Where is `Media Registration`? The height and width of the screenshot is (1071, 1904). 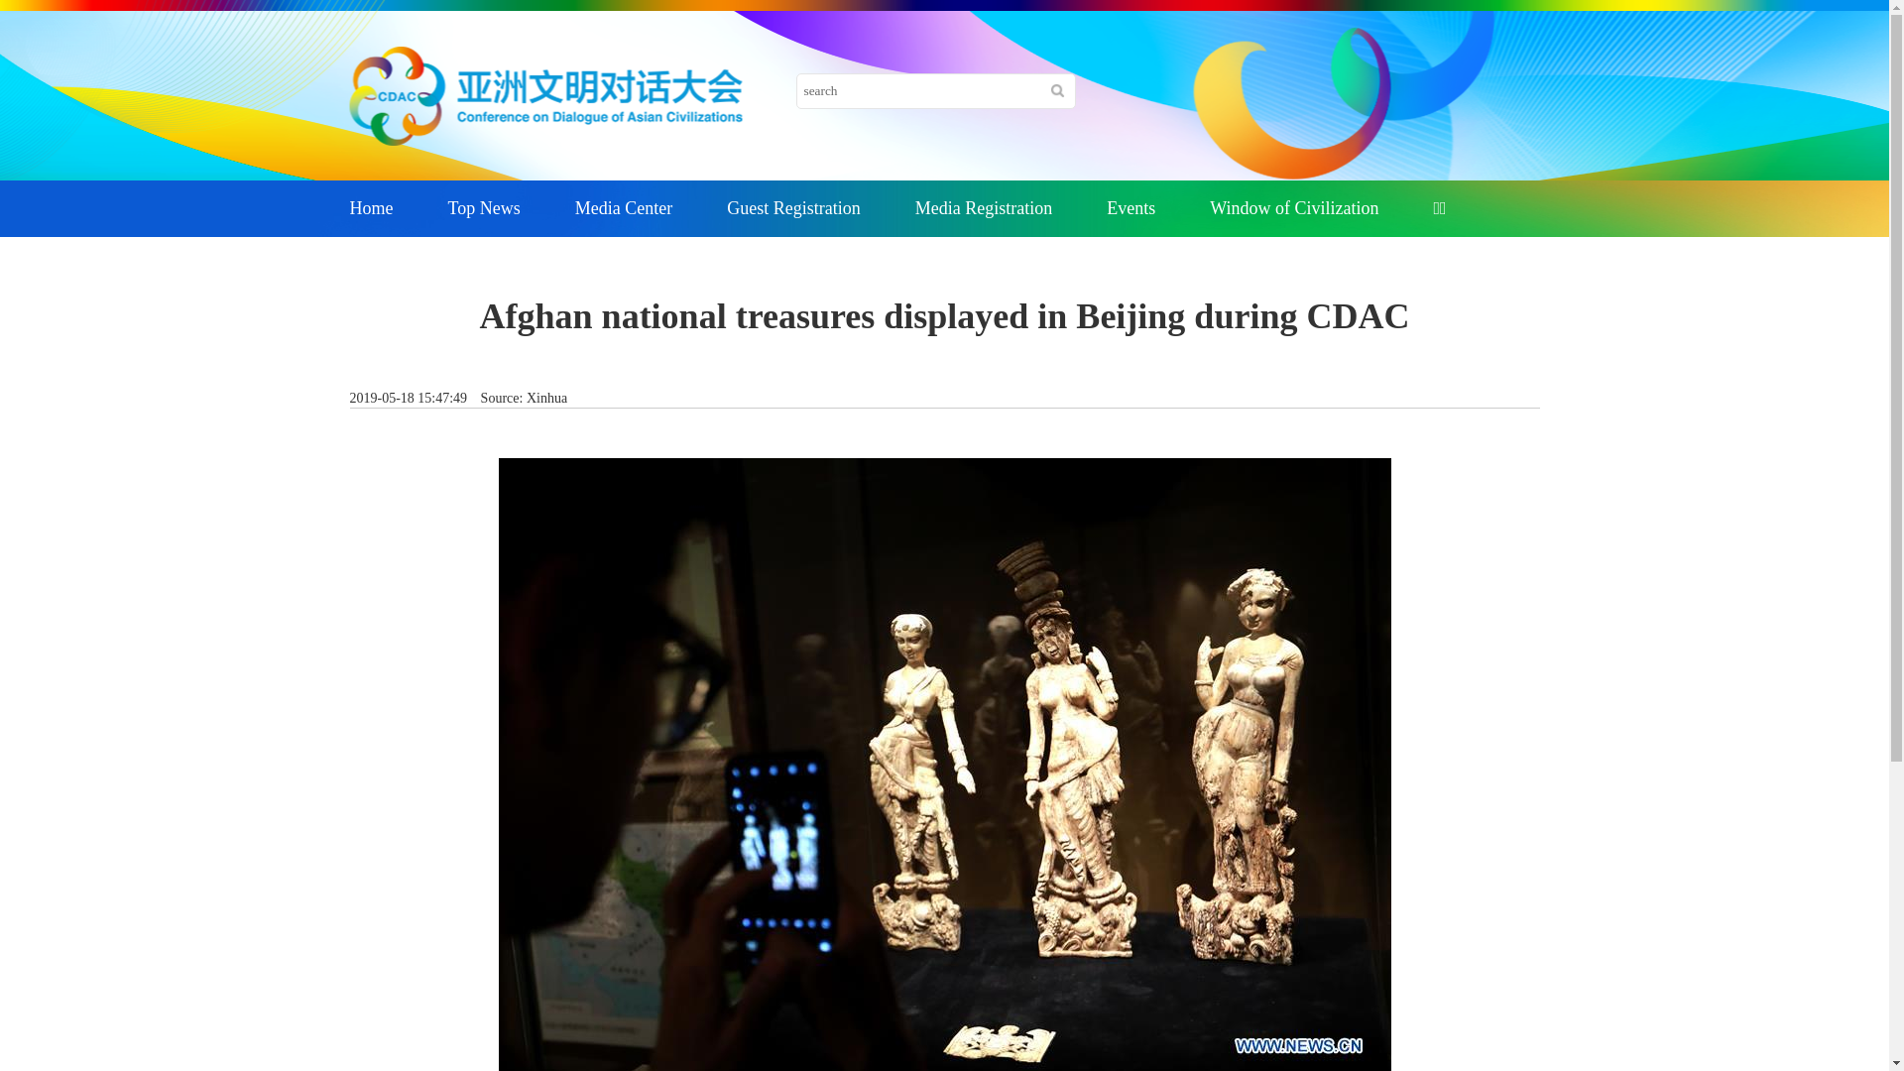 Media Registration is located at coordinates (984, 208).